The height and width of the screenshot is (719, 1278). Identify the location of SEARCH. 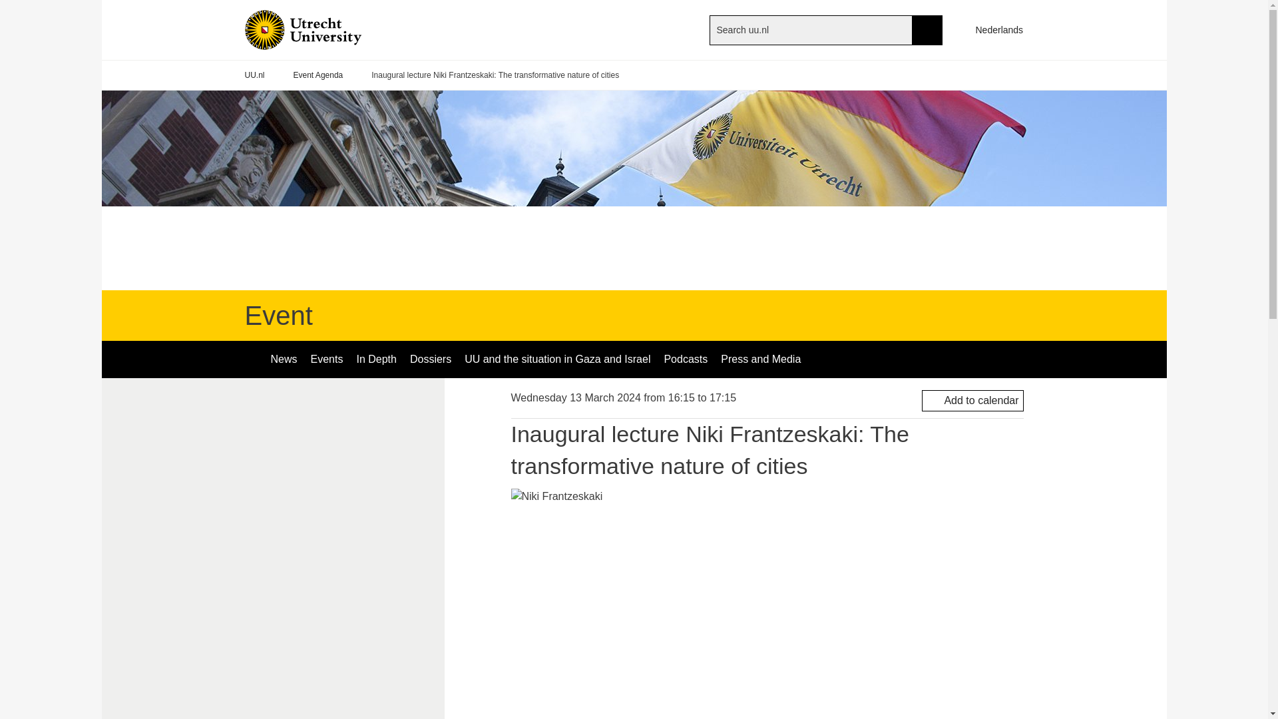
(927, 29).